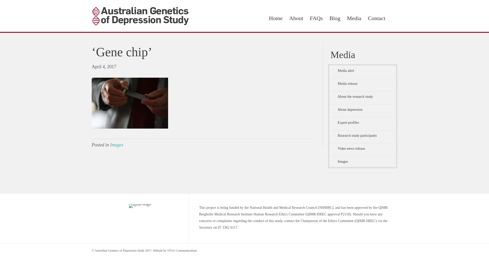 The height and width of the screenshot is (275, 489). I want to click on About depression, so click(363, 110).